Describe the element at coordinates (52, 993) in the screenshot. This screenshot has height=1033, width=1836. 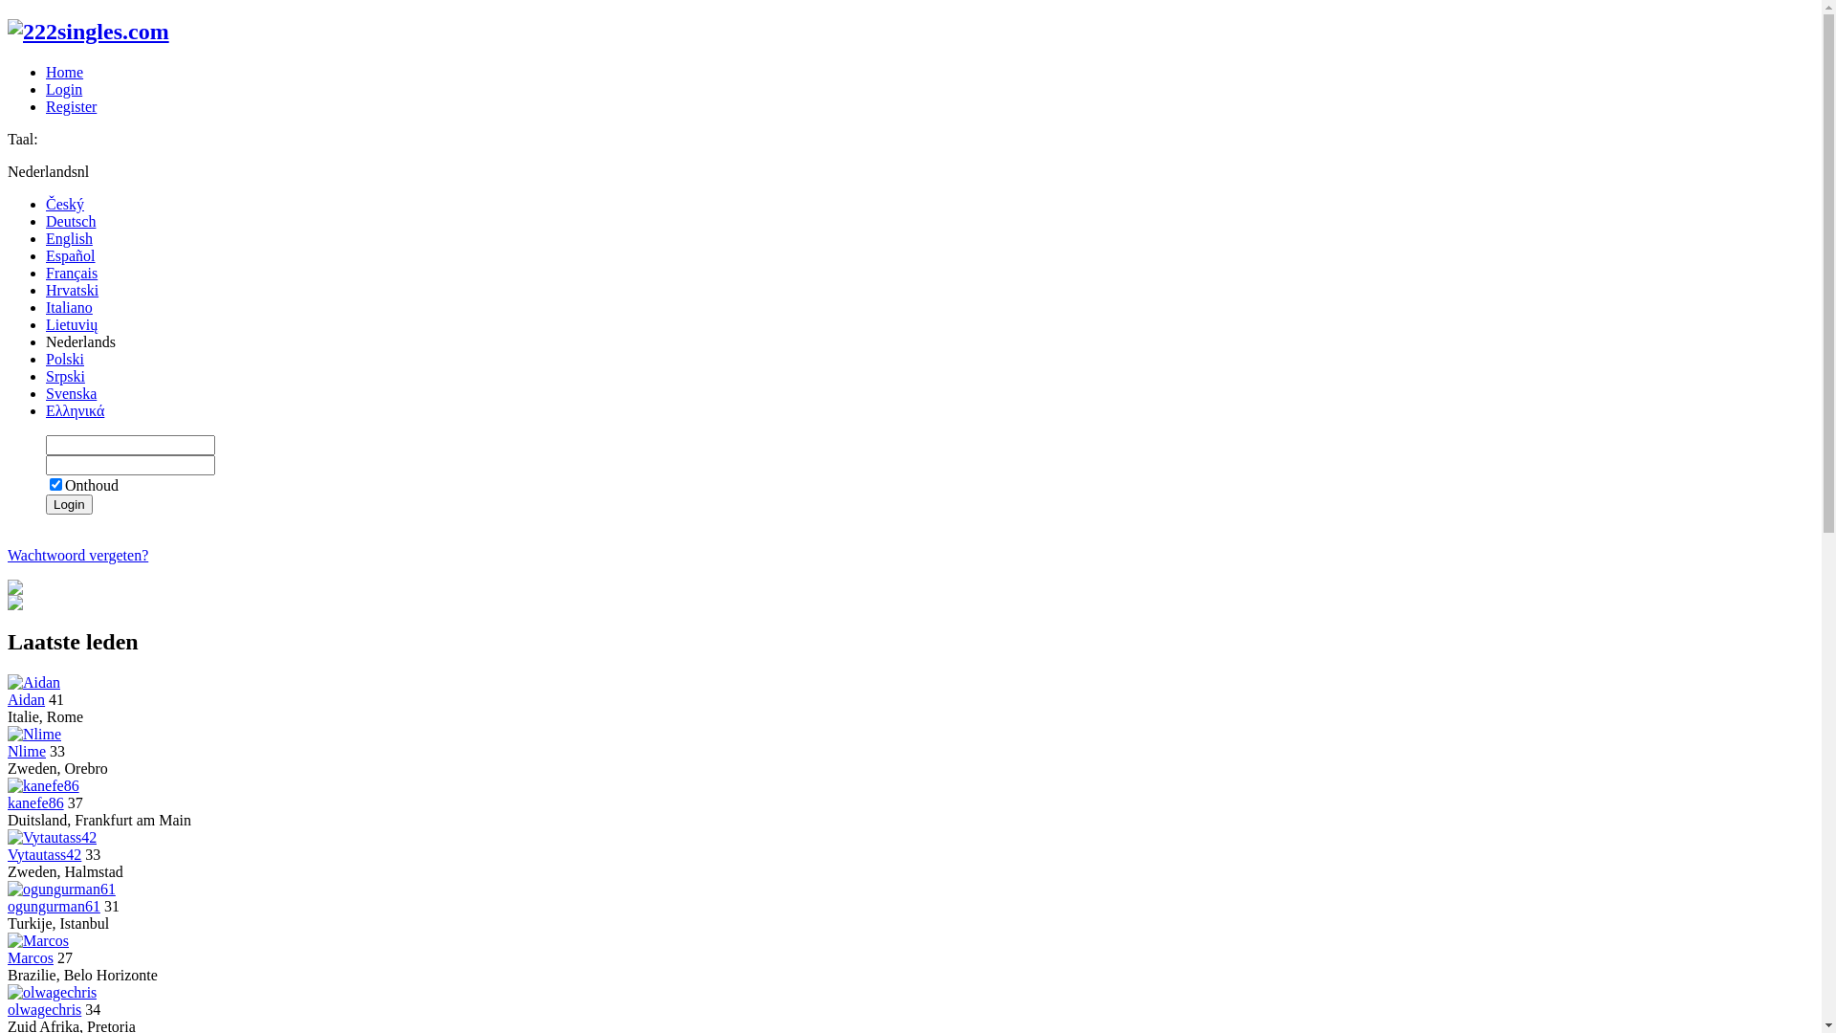
I see `olwagechris` at that location.